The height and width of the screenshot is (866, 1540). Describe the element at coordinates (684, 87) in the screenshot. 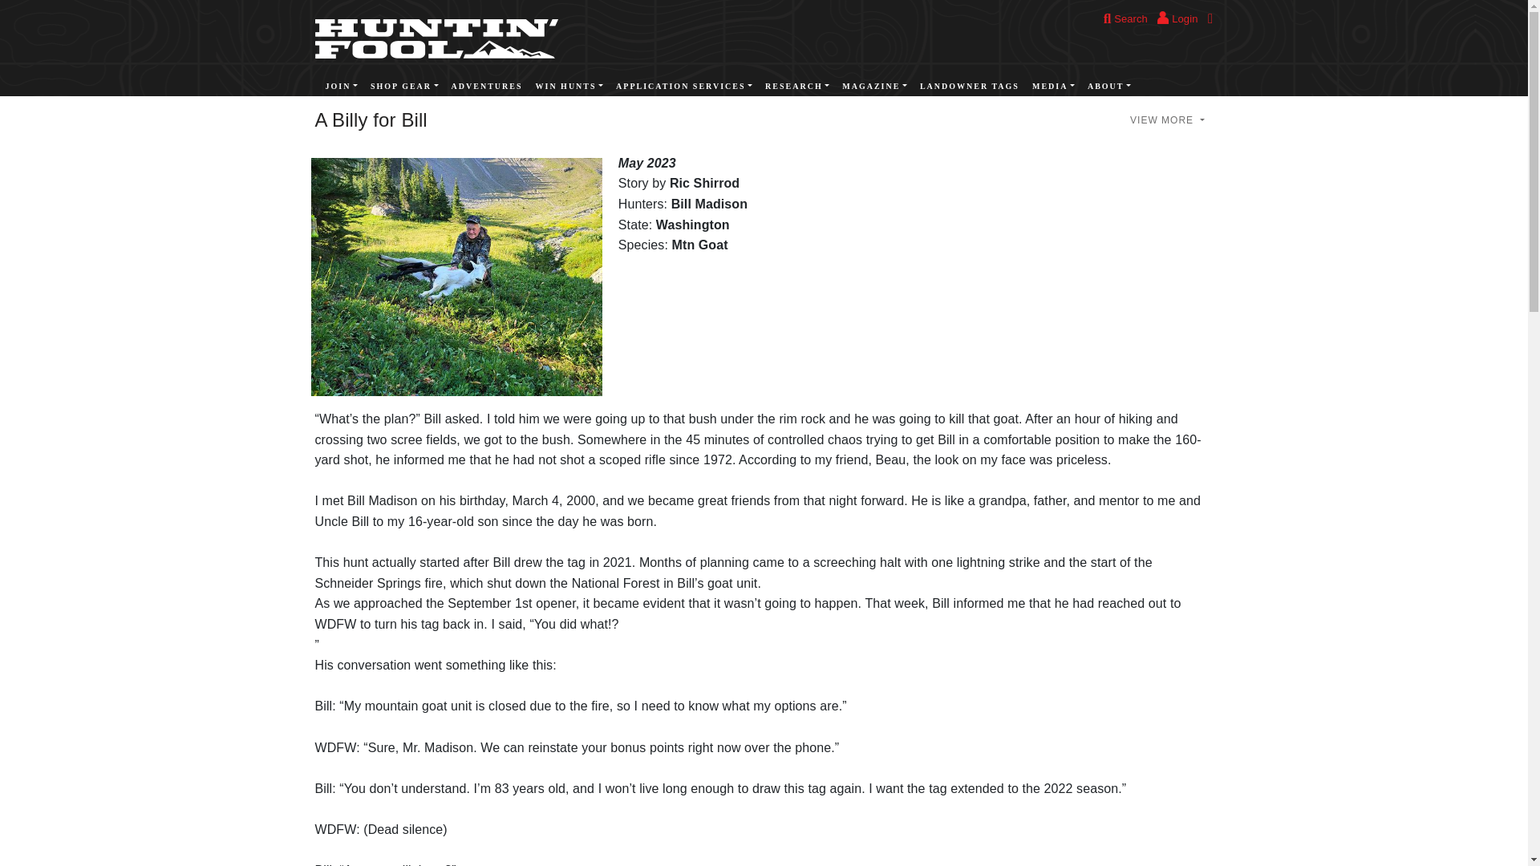

I see `APPLICATION SERVICES` at that location.